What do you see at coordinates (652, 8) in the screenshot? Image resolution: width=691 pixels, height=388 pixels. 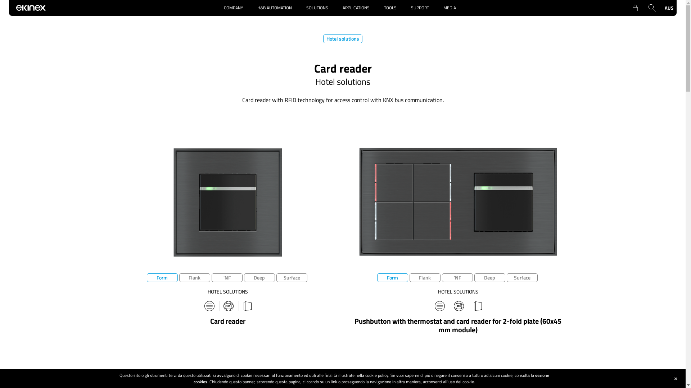 I see `Search` at bounding box center [652, 8].